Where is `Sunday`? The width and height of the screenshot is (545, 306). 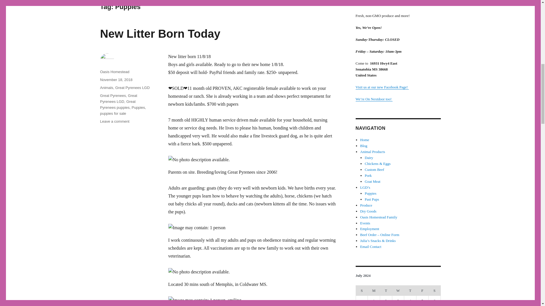 Sunday is located at coordinates (362, 291).